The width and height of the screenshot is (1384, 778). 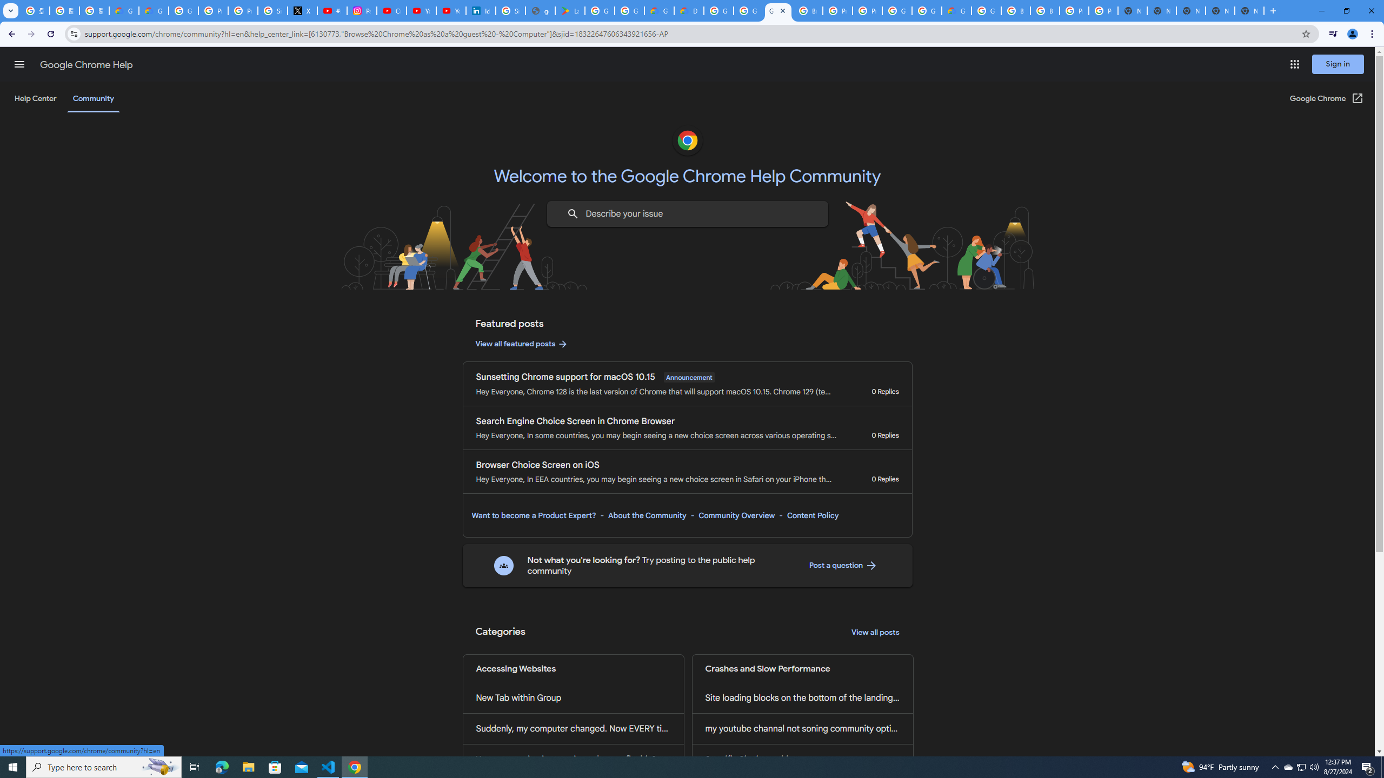 What do you see at coordinates (1353, 34) in the screenshot?
I see `You` at bounding box center [1353, 34].